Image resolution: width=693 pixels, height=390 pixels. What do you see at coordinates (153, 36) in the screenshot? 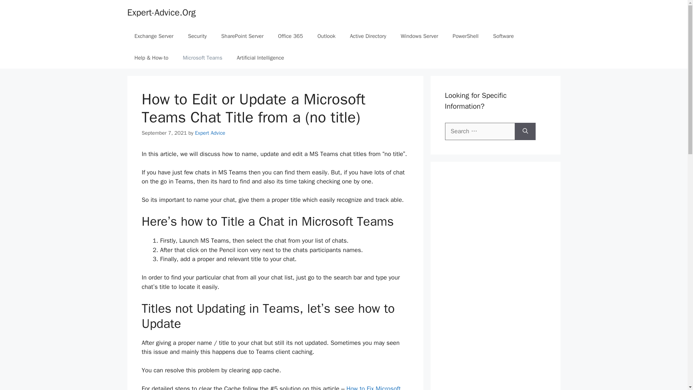
I see `Exchange Server` at bounding box center [153, 36].